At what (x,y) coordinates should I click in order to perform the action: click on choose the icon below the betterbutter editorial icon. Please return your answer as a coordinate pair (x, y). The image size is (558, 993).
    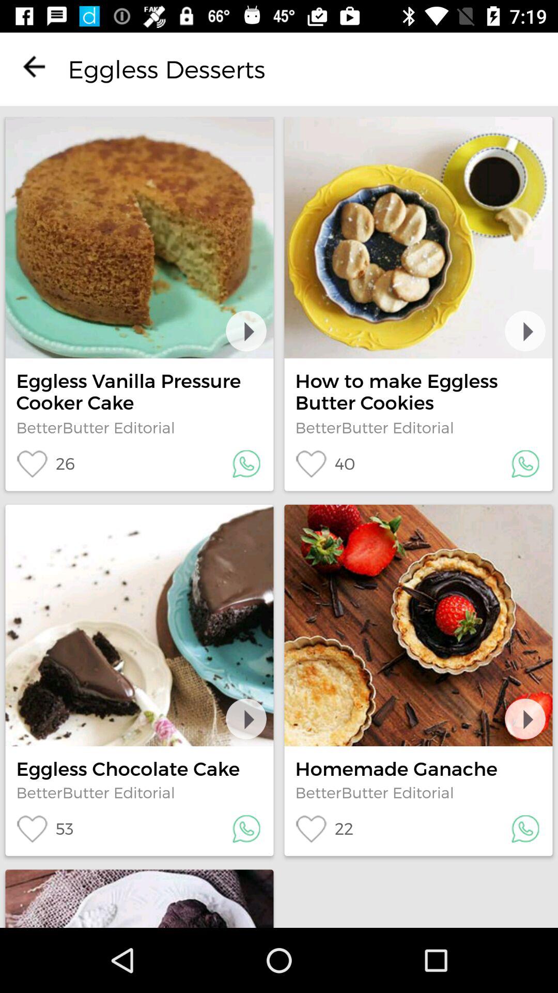
    Looking at the image, I should click on (325, 463).